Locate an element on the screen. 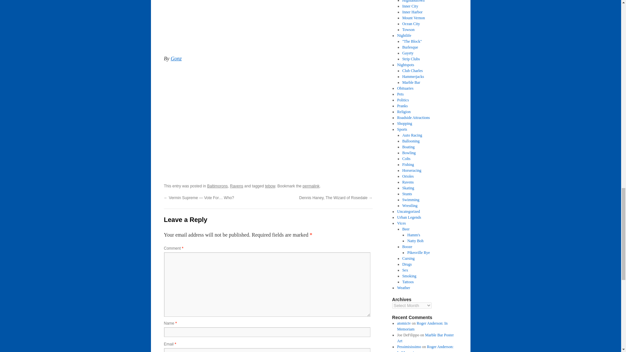 Image resolution: width=626 pixels, height=352 pixels. permalink is located at coordinates (311, 186).